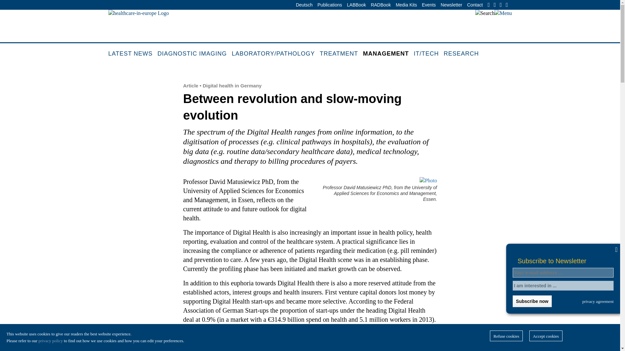  Describe the element at coordinates (406, 5) in the screenshot. I see `Media Kits` at that location.